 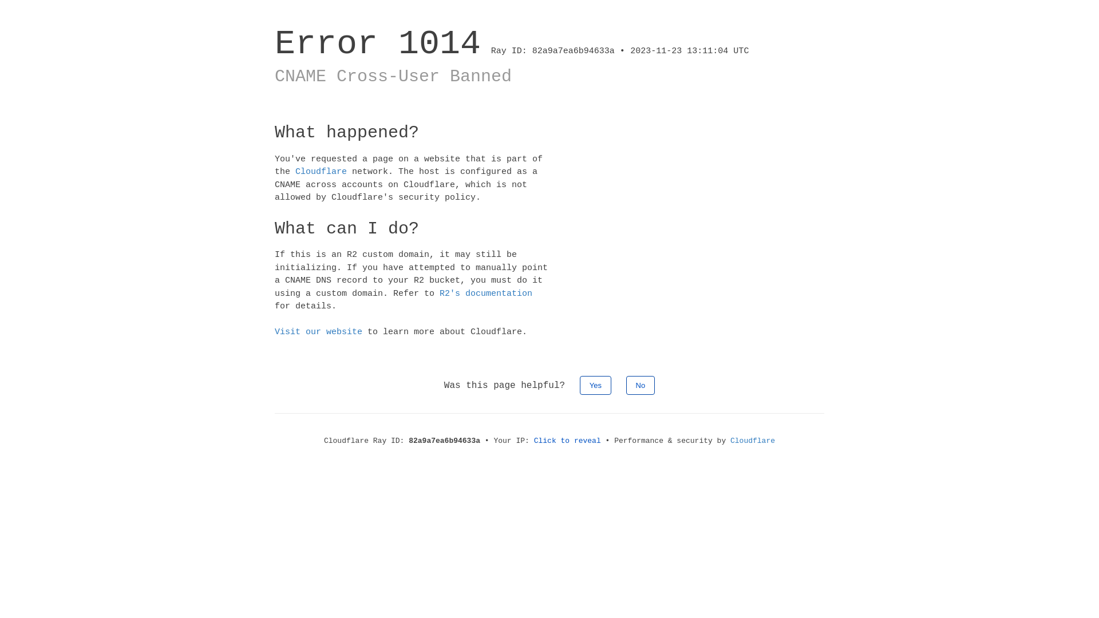 I want to click on R2's documentation, so click(x=486, y=293).